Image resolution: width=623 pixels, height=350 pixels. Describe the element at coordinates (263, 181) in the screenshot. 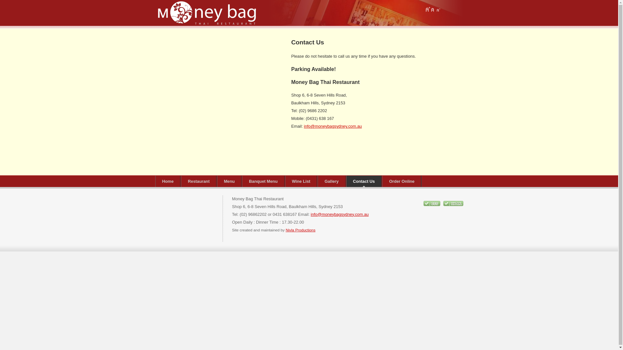

I see `Banquet Menu` at that location.